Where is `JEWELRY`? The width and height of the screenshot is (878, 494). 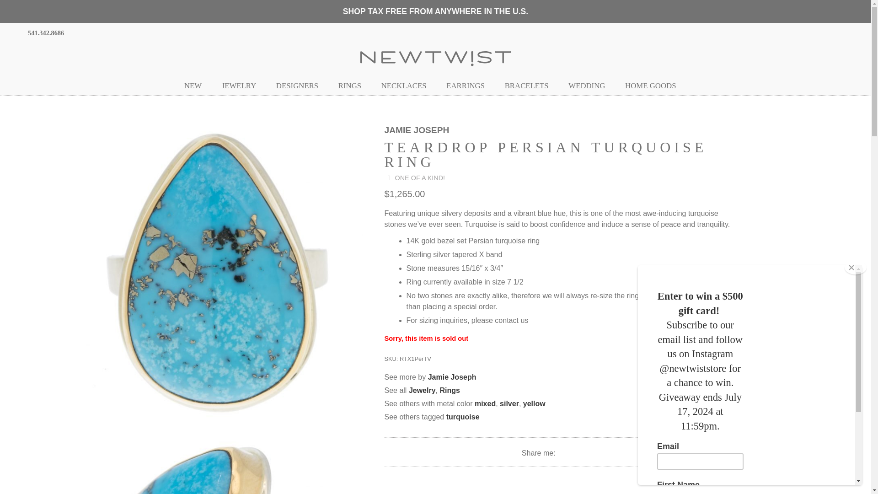
JEWELRY is located at coordinates (244, 86).